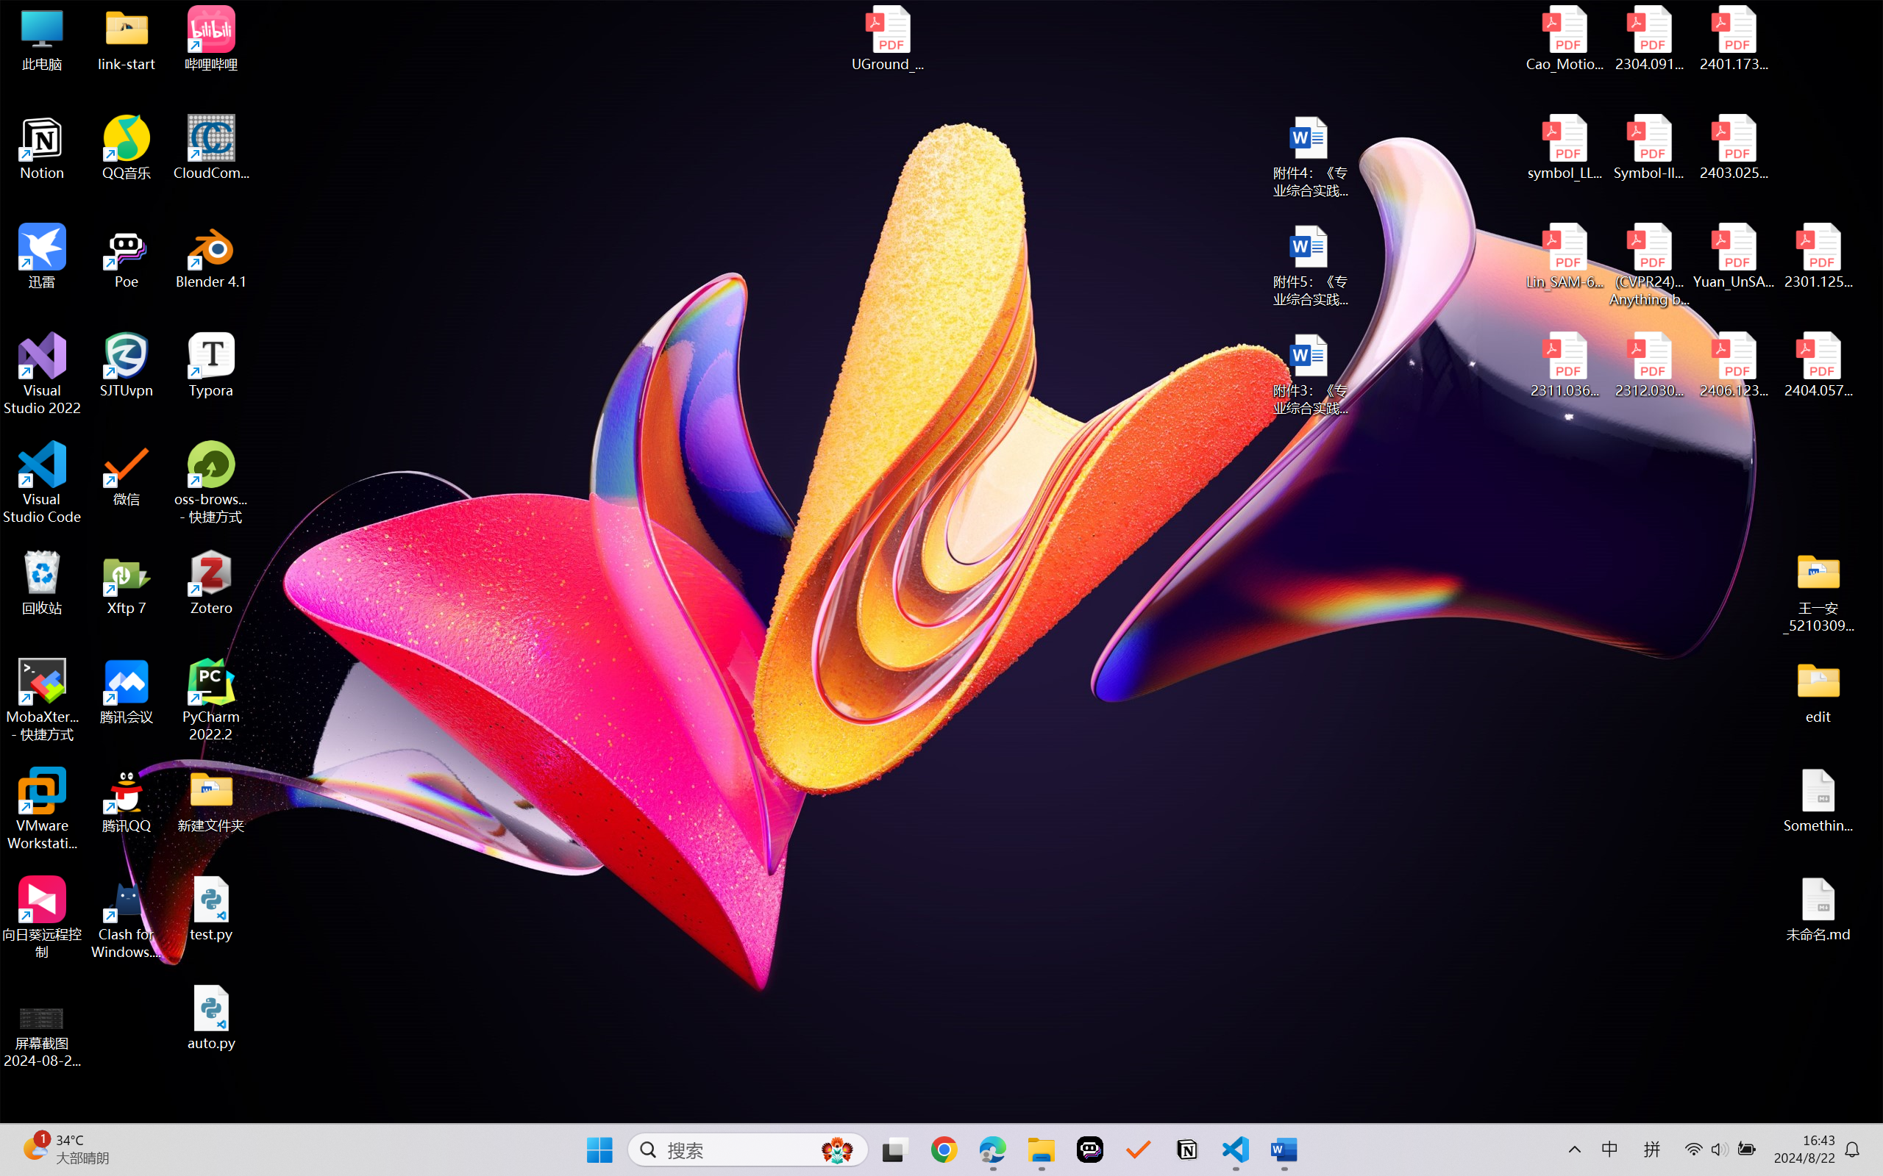 Image resolution: width=1883 pixels, height=1176 pixels. What do you see at coordinates (127, 583) in the screenshot?
I see `Xftp 7` at bounding box center [127, 583].